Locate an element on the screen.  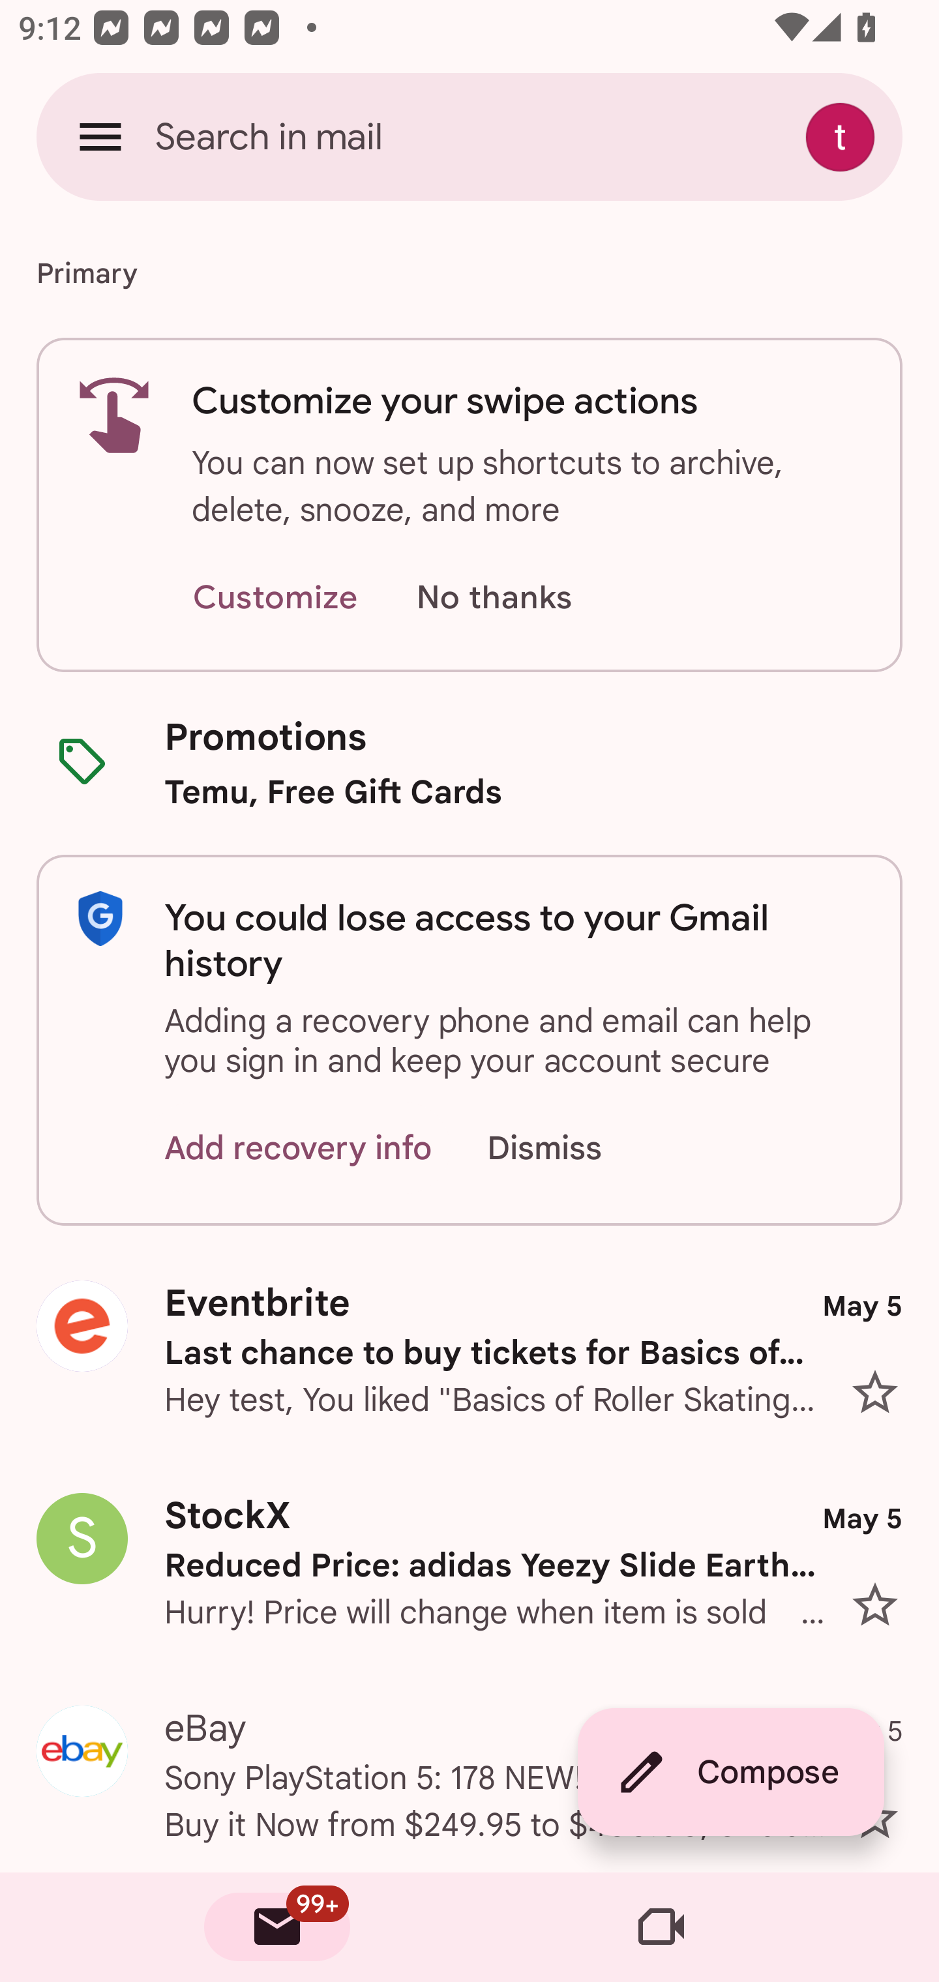
No thanks is located at coordinates (494, 599).